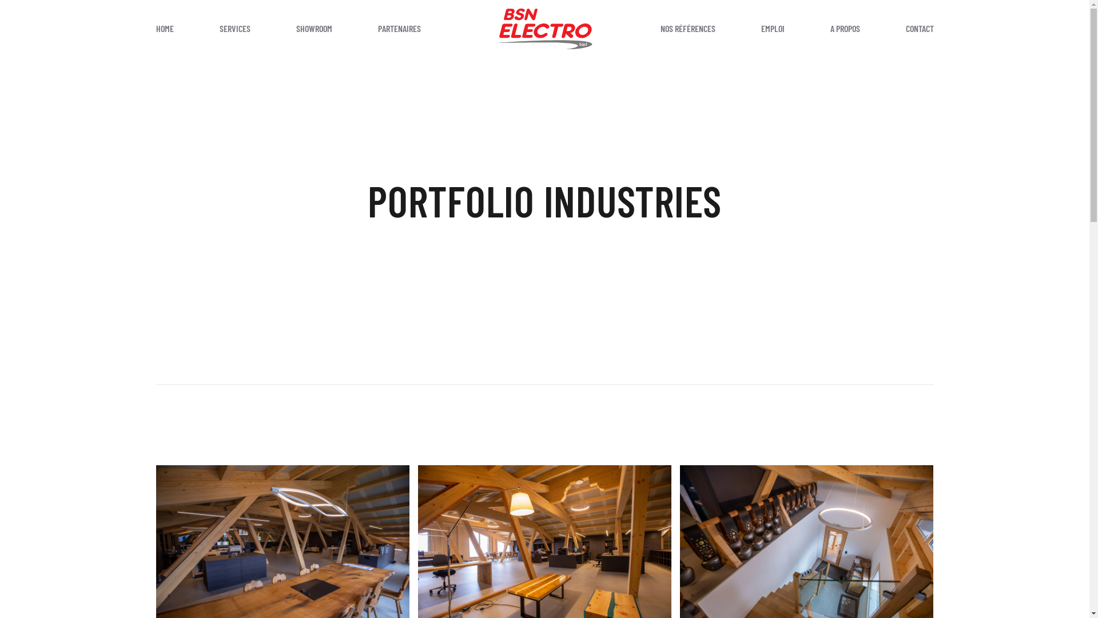  I want to click on SHOWROOM, so click(315, 29).